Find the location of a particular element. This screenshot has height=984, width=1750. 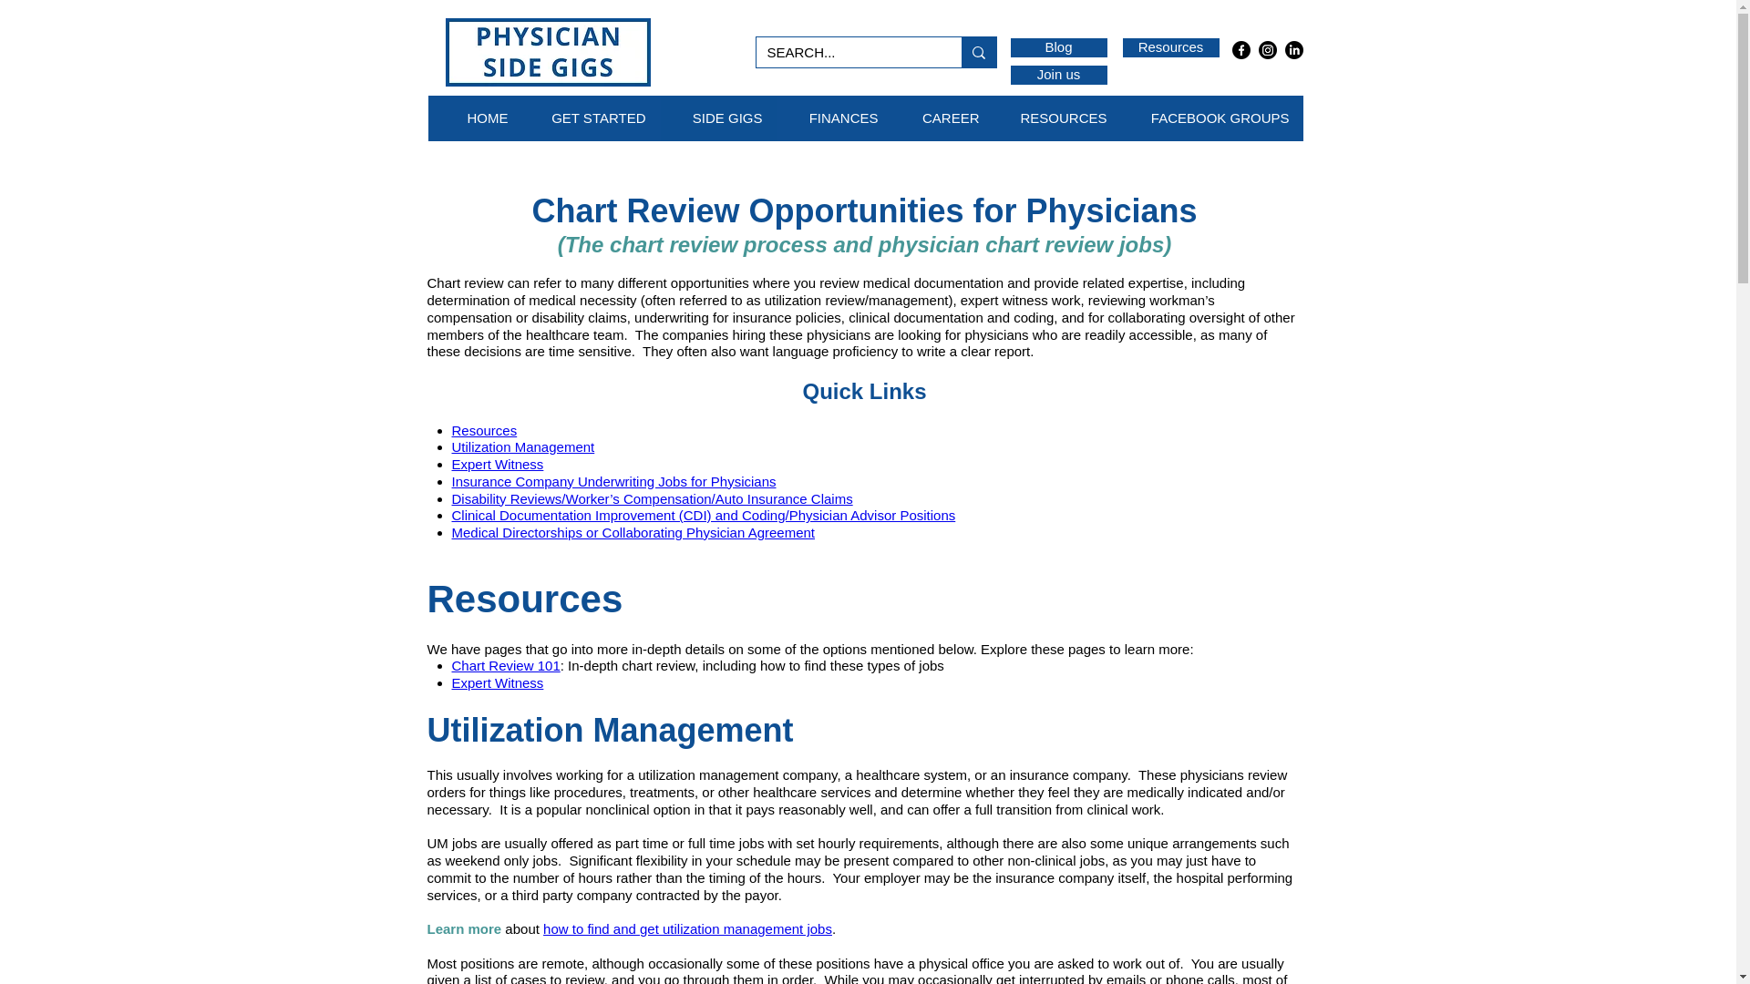

Resources is located at coordinates (1171, 47).